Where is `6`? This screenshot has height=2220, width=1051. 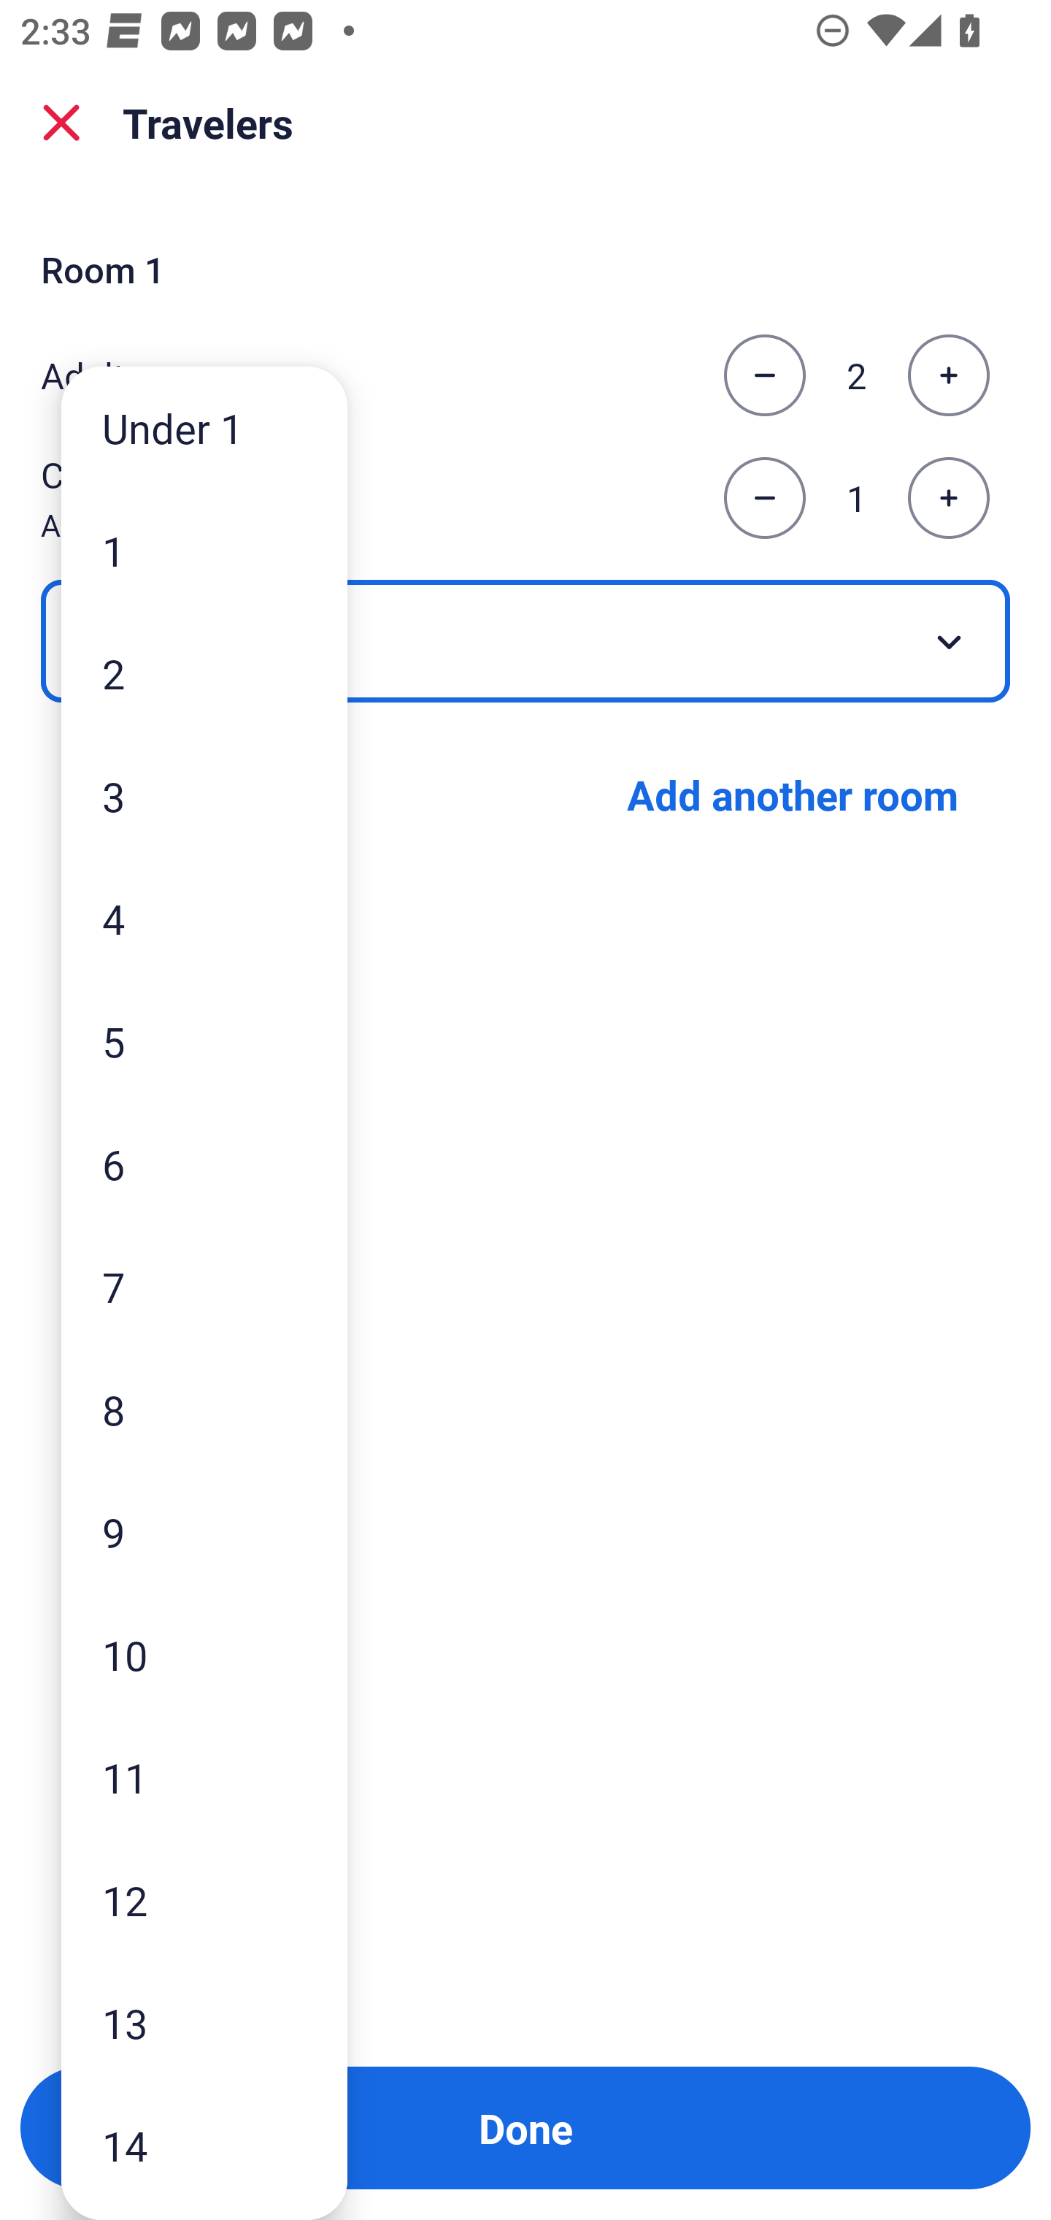 6 is located at coordinates (204, 1164).